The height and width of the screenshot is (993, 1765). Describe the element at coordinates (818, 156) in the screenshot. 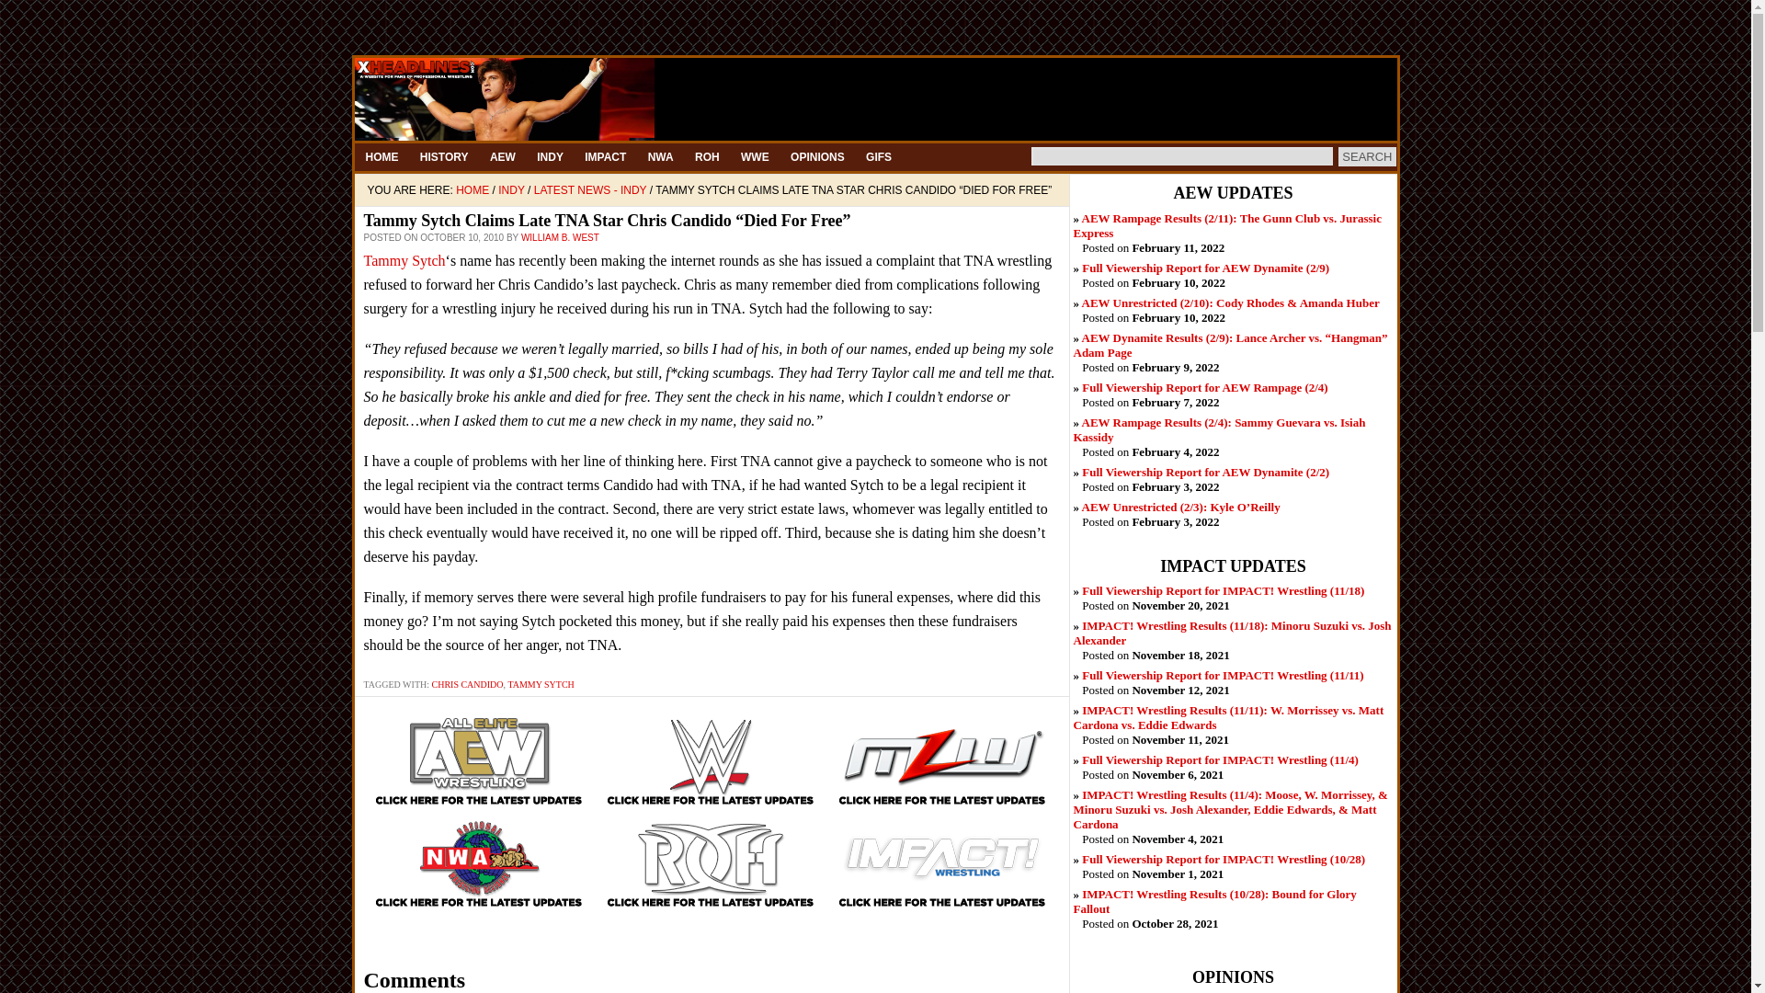

I see `OPINIONS` at that location.